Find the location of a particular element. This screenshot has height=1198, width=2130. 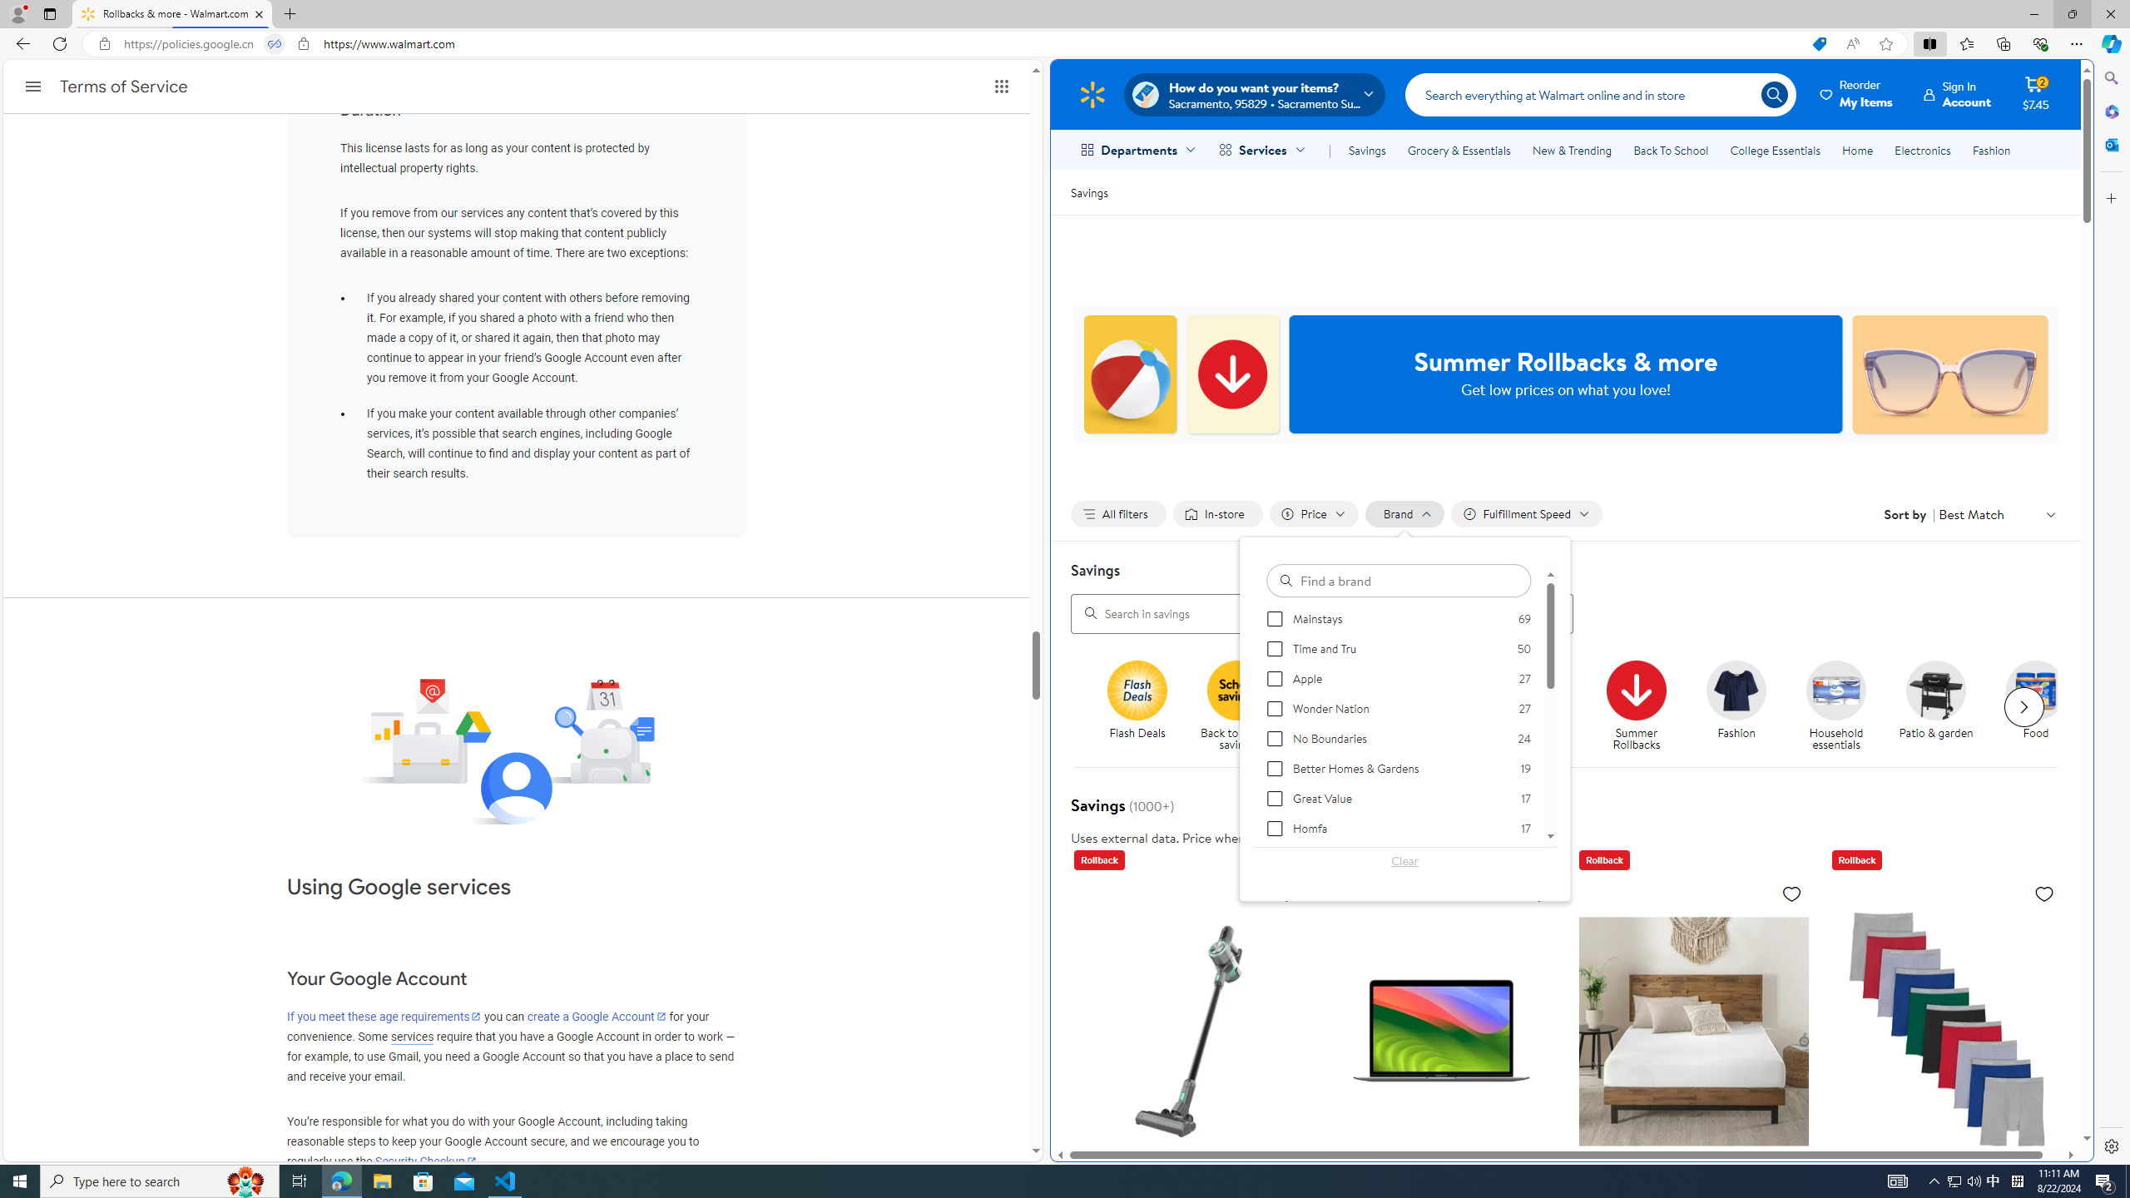

Search icon is located at coordinates (1774, 94).